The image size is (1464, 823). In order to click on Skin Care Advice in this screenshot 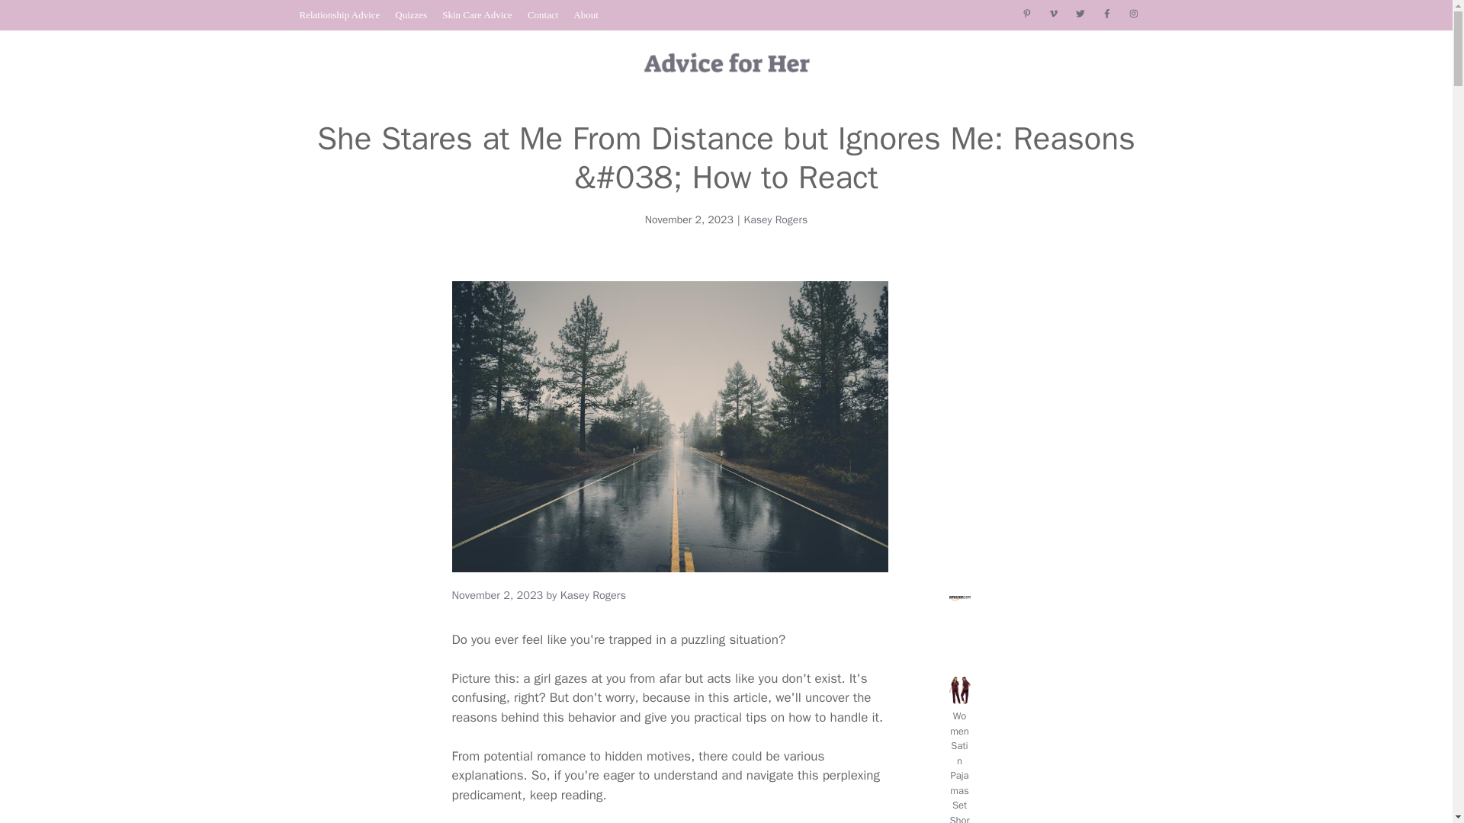, I will do `click(477, 14)`.